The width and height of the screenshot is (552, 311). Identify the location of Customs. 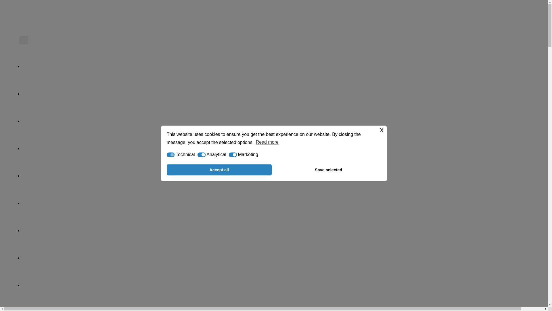
(279, 259).